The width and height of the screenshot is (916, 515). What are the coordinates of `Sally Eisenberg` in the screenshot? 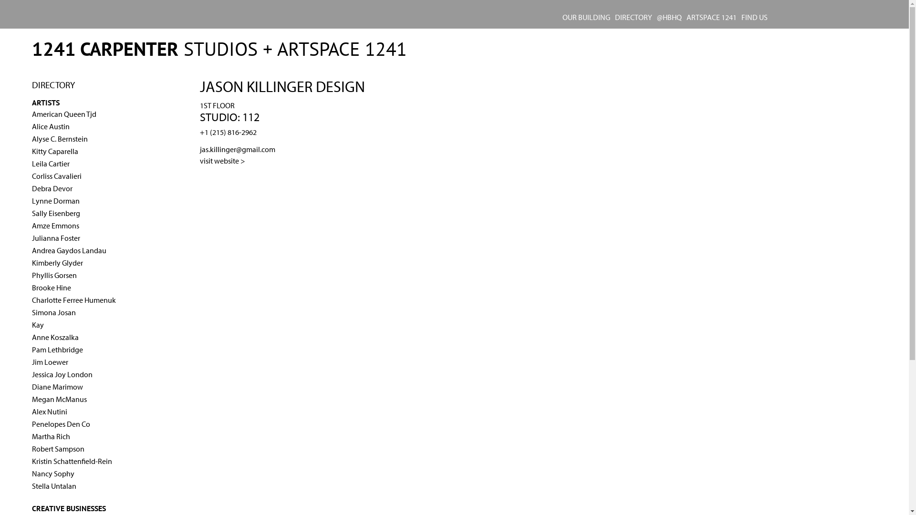 It's located at (56, 213).